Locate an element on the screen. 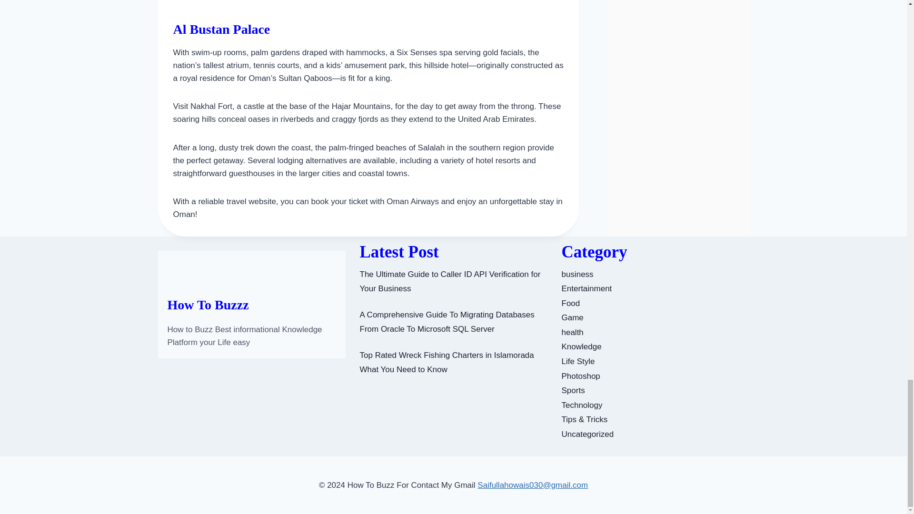 This screenshot has width=914, height=514. business is located at coordinates (577, 274).